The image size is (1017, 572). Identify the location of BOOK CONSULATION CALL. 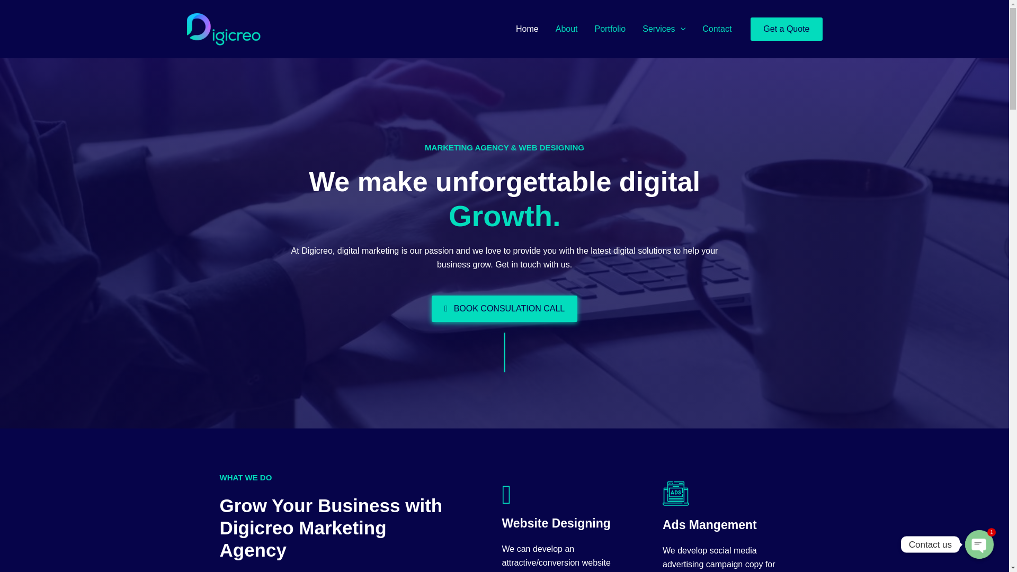
(504, 309).